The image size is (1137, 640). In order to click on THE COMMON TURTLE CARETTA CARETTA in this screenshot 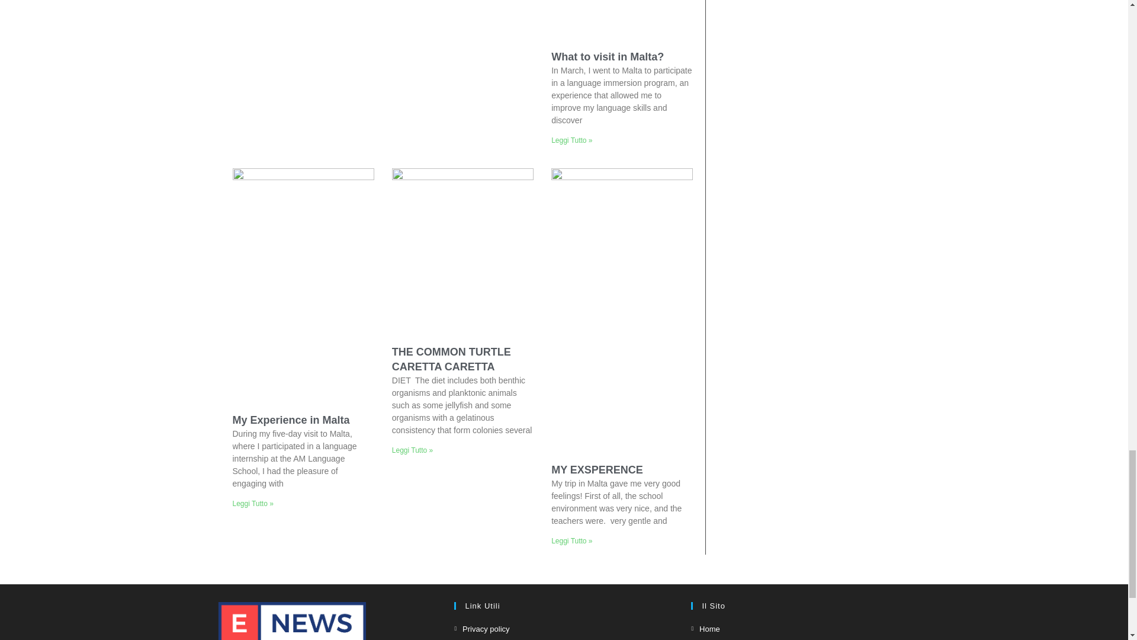, I will do `click(451, 359)`.